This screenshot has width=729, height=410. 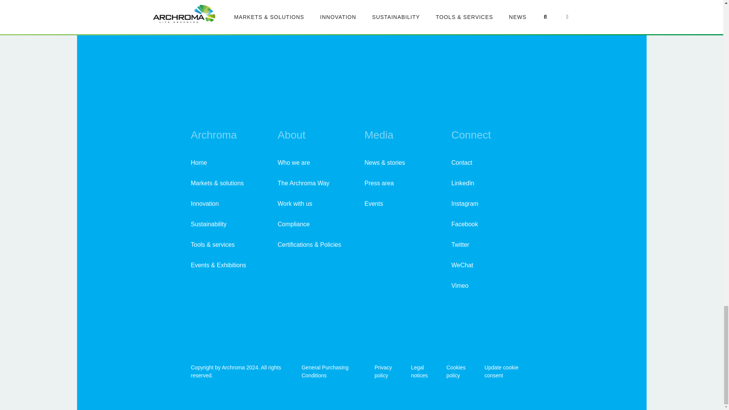 I want to click on Press area, so click(x=379, y=183).